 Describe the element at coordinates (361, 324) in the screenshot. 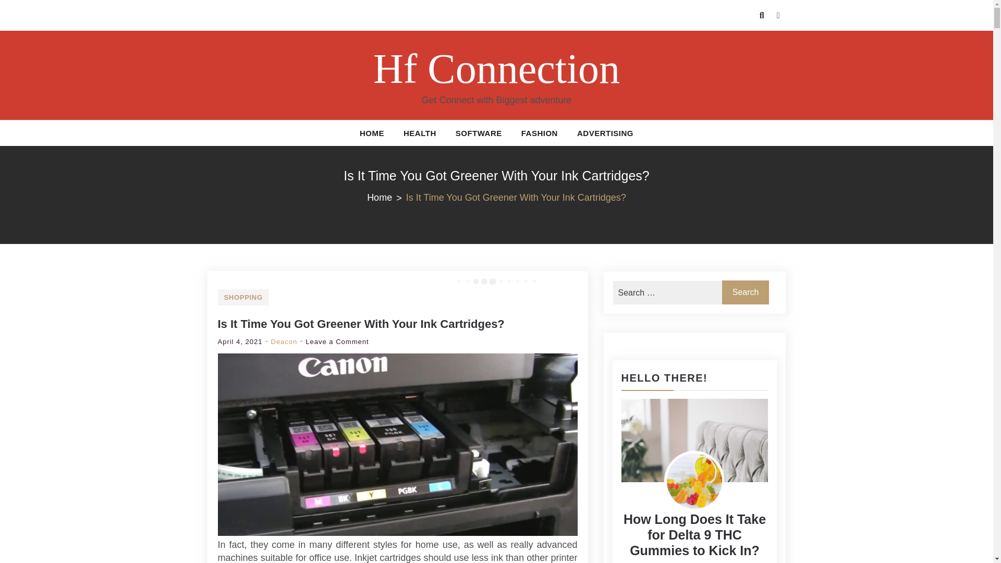

I see `Is It Time You Got Greener With Your Ink Cartridges?` at that location.